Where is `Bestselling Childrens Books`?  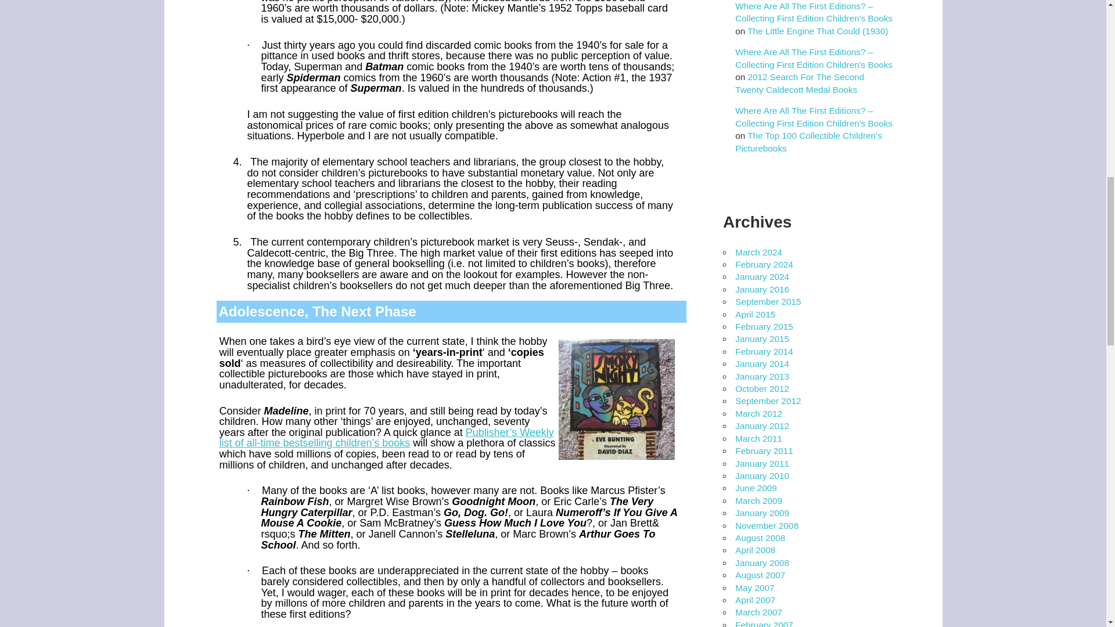
Bestselling Childrens Books is located at coordinates (387, 438).